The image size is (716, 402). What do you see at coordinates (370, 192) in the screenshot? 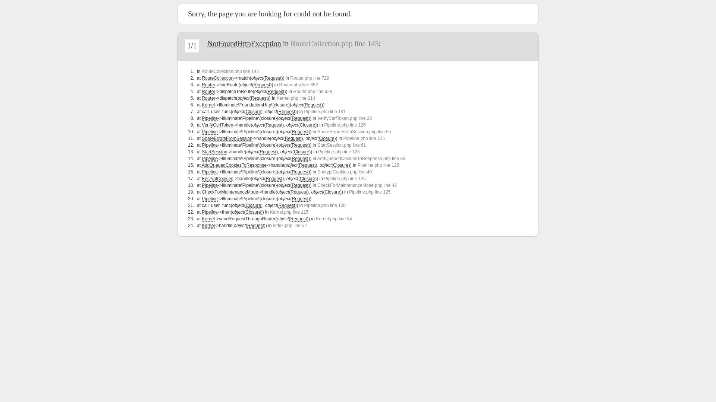
I see `Pipeline.php line 125` at bounding box center [370, 192].